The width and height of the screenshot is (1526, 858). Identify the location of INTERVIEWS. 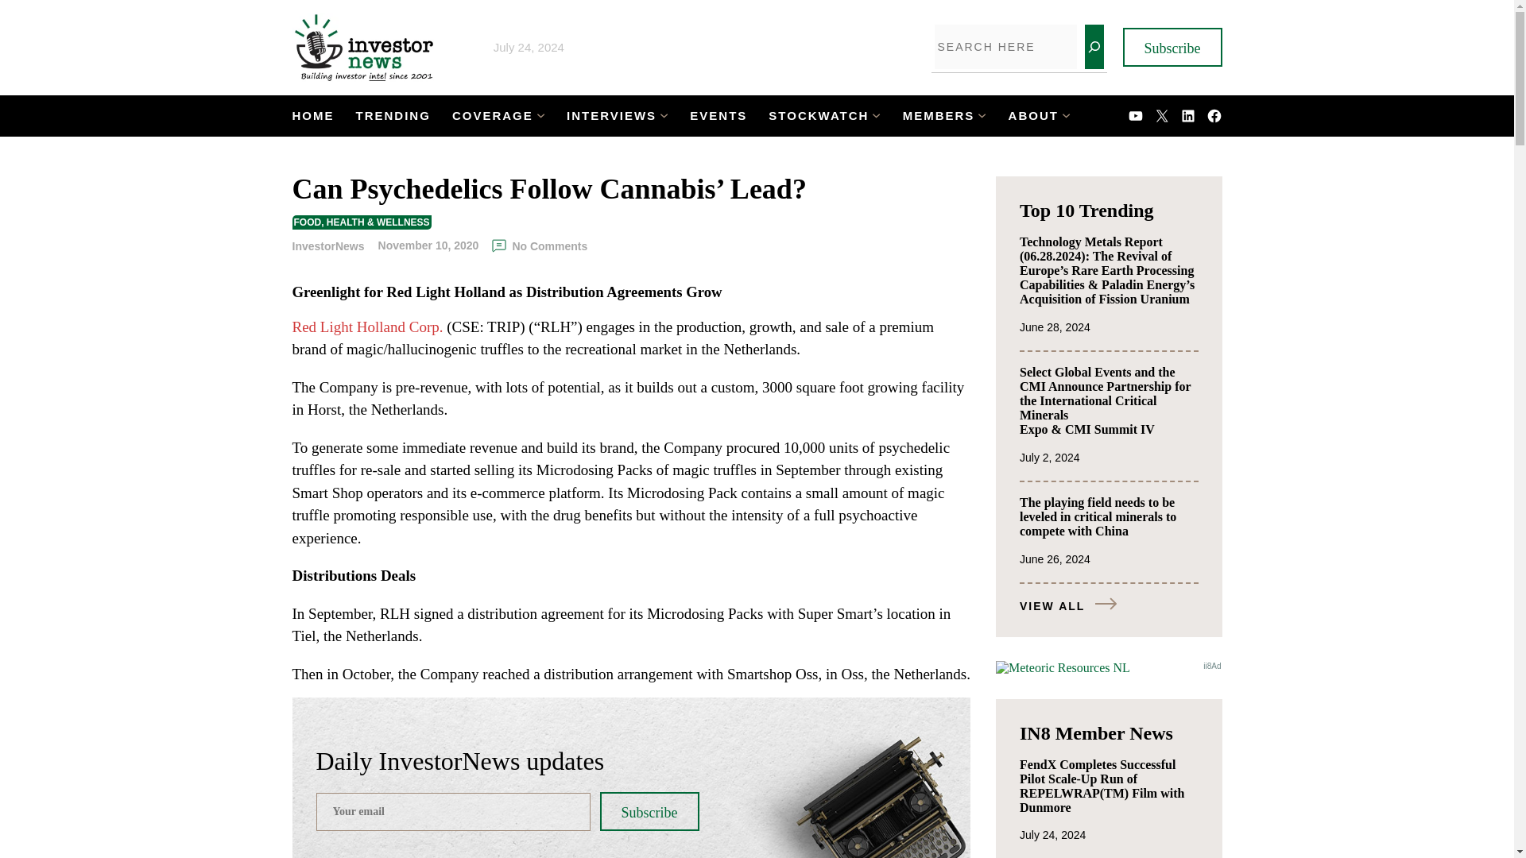
(610, 116).